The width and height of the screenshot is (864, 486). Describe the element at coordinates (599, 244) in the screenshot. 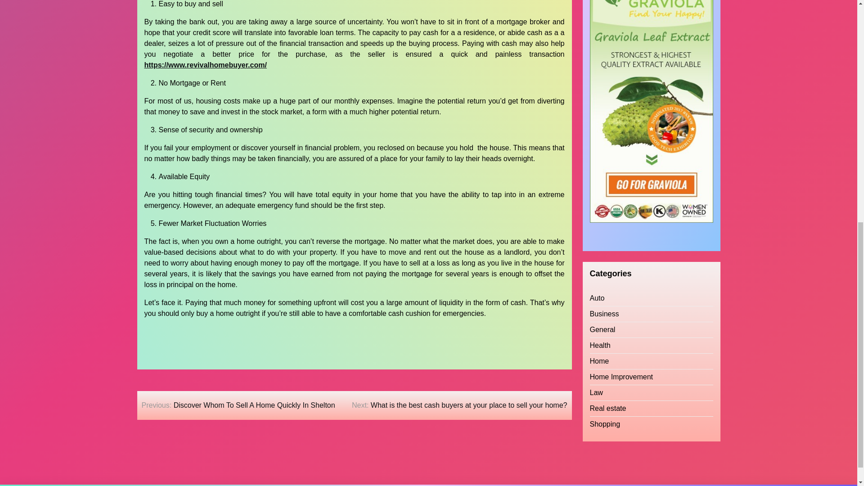

I see `Health` at that location.